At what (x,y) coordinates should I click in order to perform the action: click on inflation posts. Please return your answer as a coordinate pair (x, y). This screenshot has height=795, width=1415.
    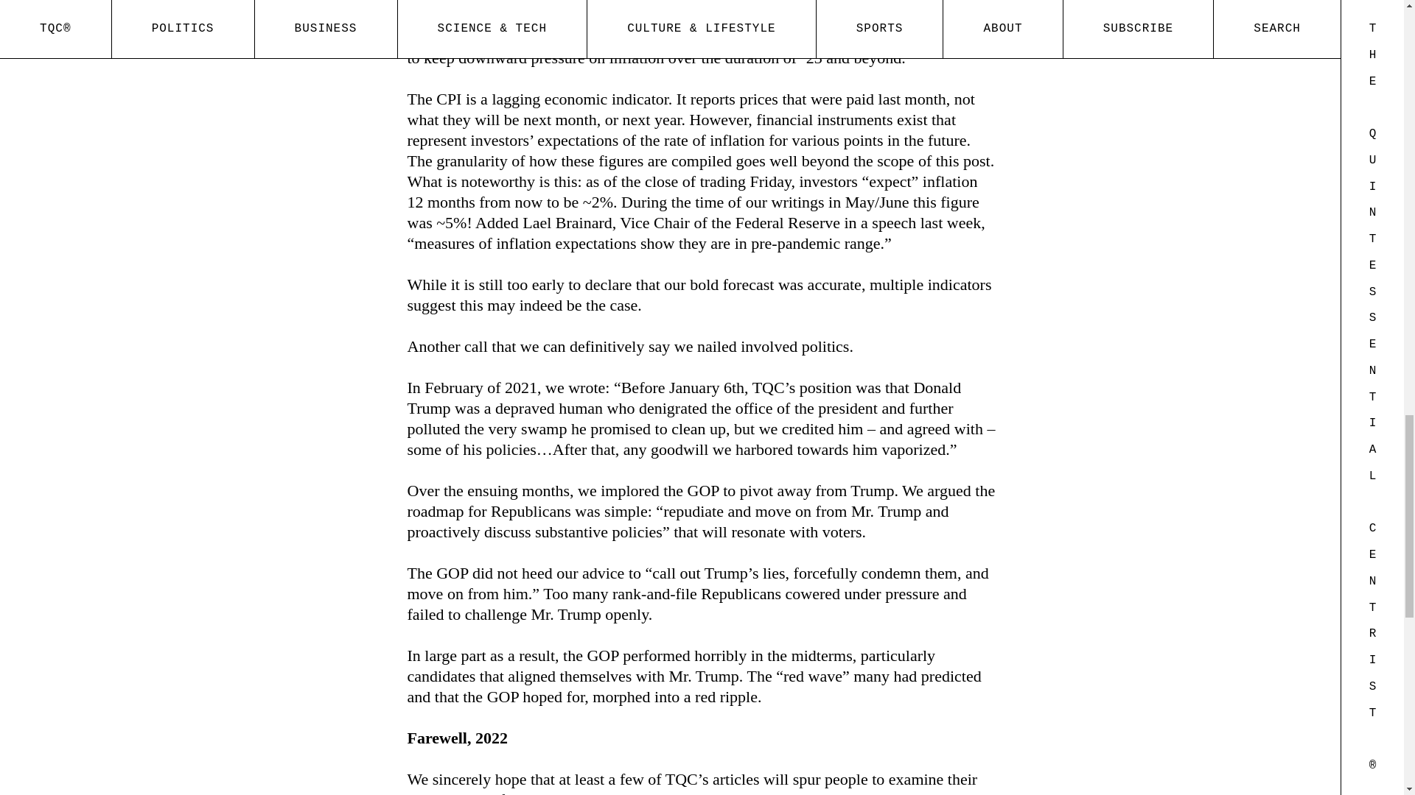
    Looking at the image, I should click on (710, 37).